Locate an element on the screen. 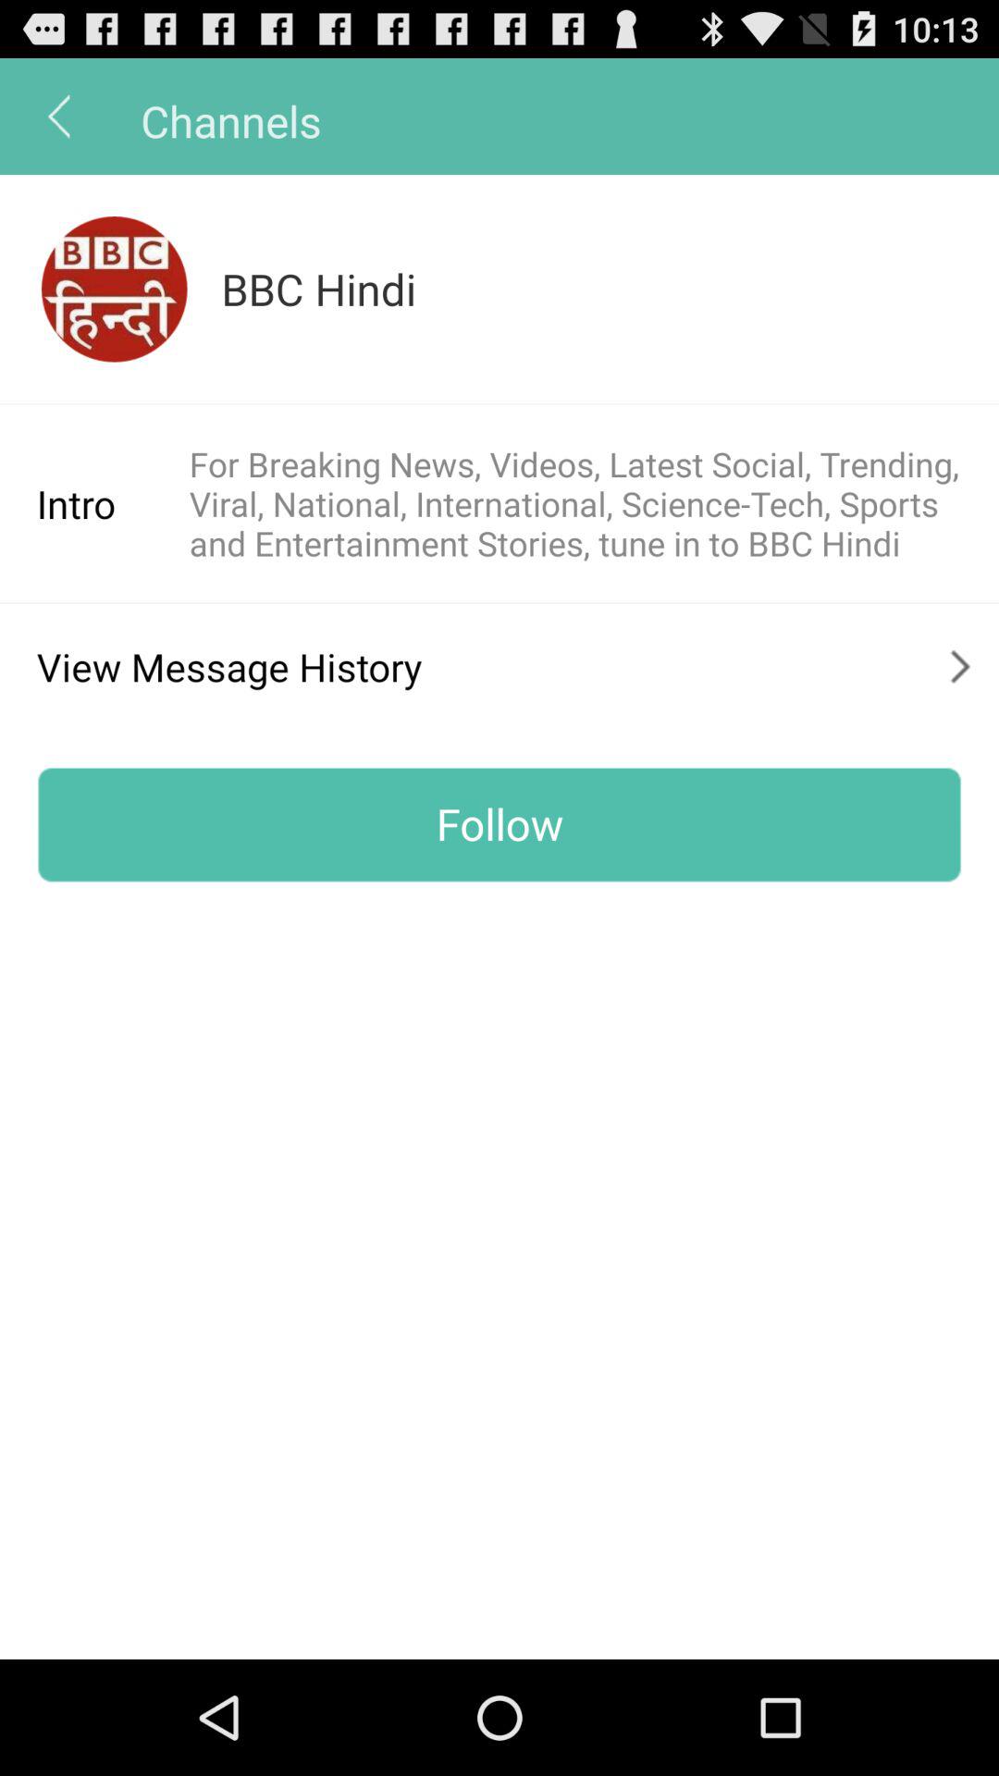  turn off the follow item is located at coordinates (499, 824).